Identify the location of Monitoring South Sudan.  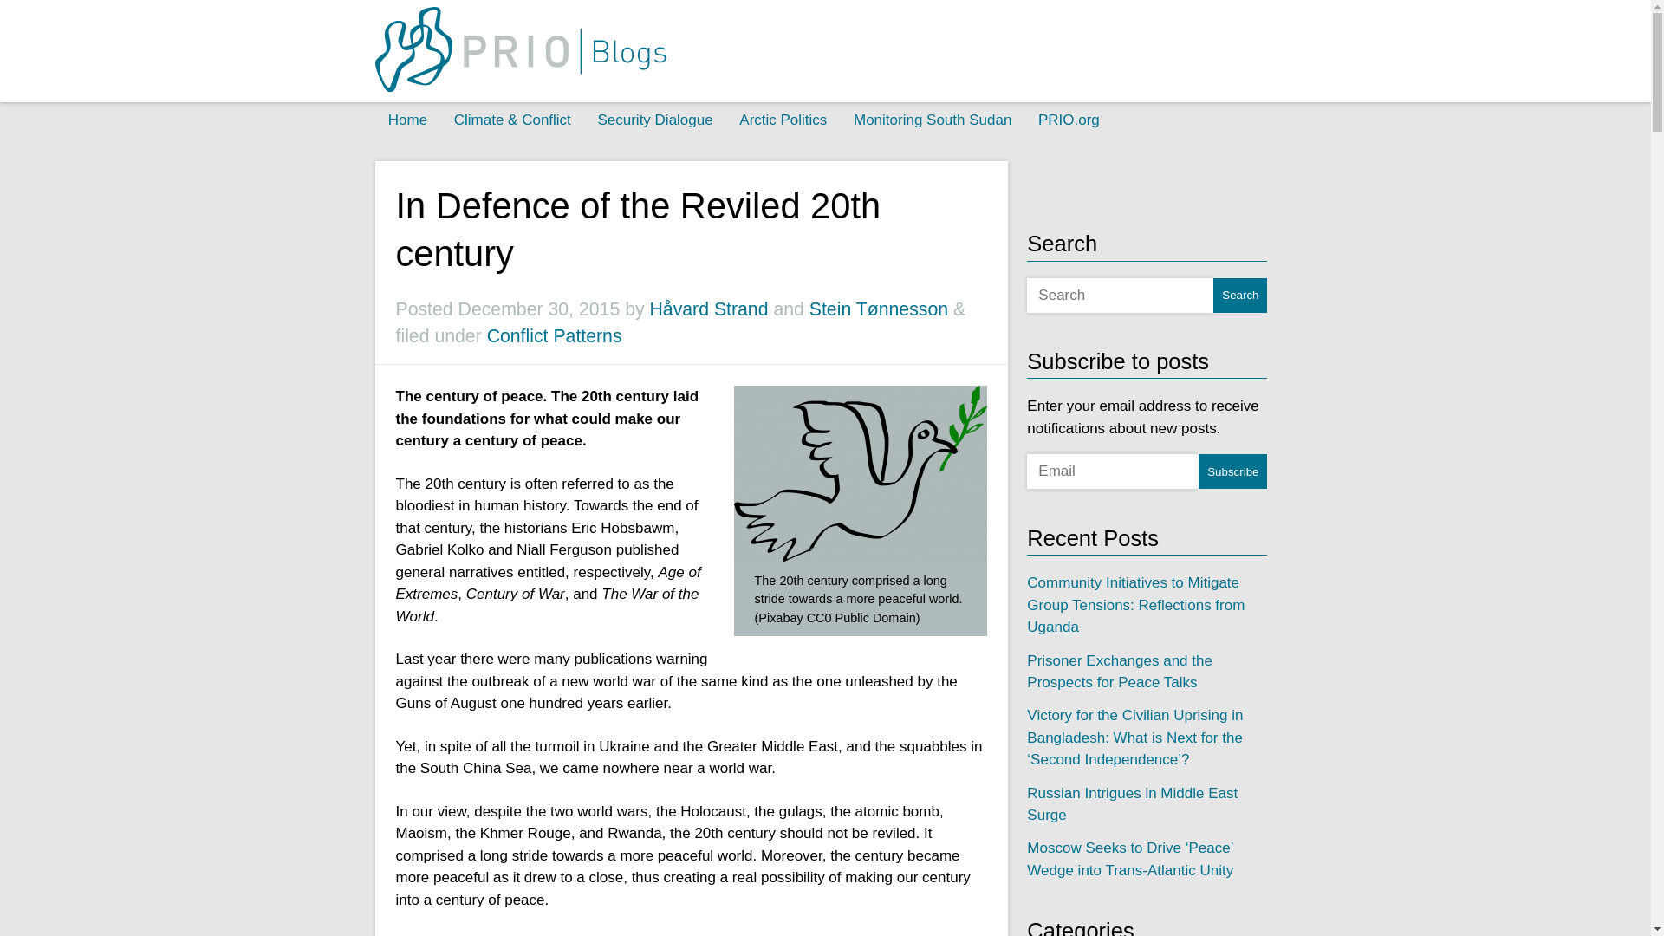
(933, 120).